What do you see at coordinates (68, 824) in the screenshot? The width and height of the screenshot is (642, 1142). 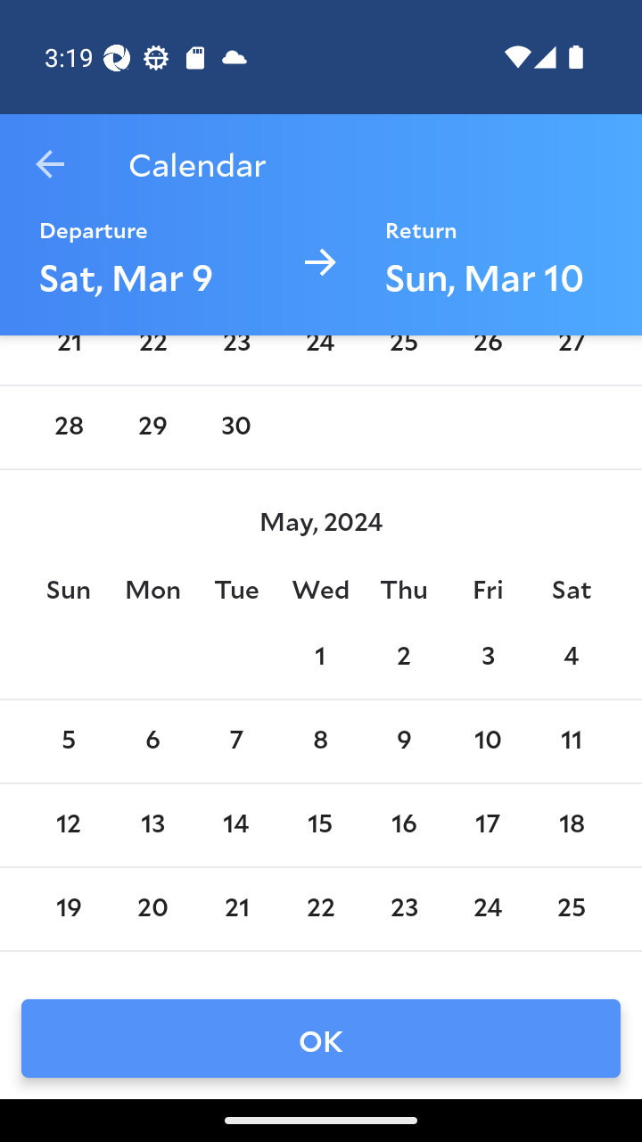 I see `12` at bounding box center [68, 824].